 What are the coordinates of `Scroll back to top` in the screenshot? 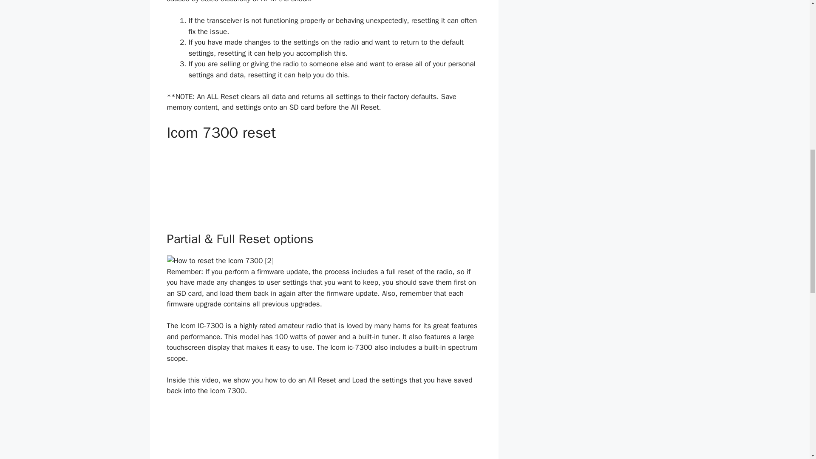 It's located at (788, 403).